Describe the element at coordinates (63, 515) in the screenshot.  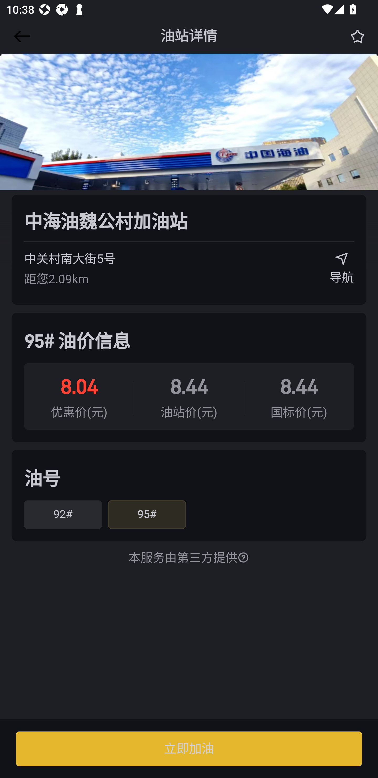
I see `92# ` at that location.